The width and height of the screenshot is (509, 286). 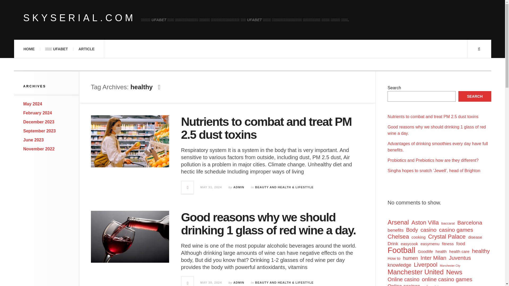 I want to click on Posts by admin, so click(x=239, y=282).